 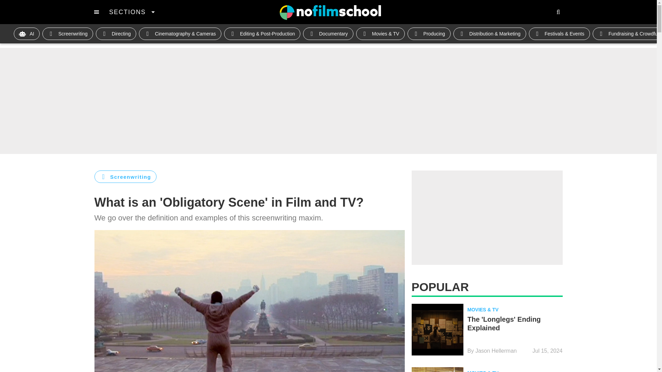 What do you see at coordinates (429, 33) in the screenshot?
I see `Producing` at bounding box center [429, 33].